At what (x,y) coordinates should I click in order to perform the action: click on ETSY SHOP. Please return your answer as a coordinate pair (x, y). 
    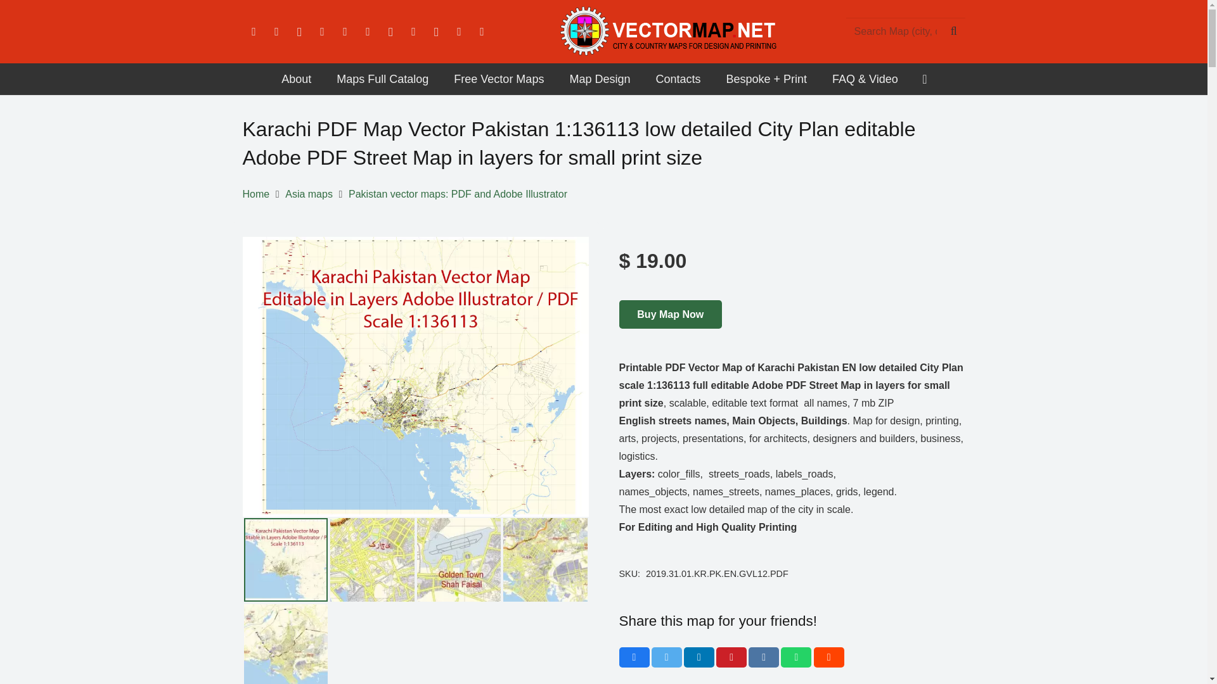
    Looking at the image, I should click on (459, 32).